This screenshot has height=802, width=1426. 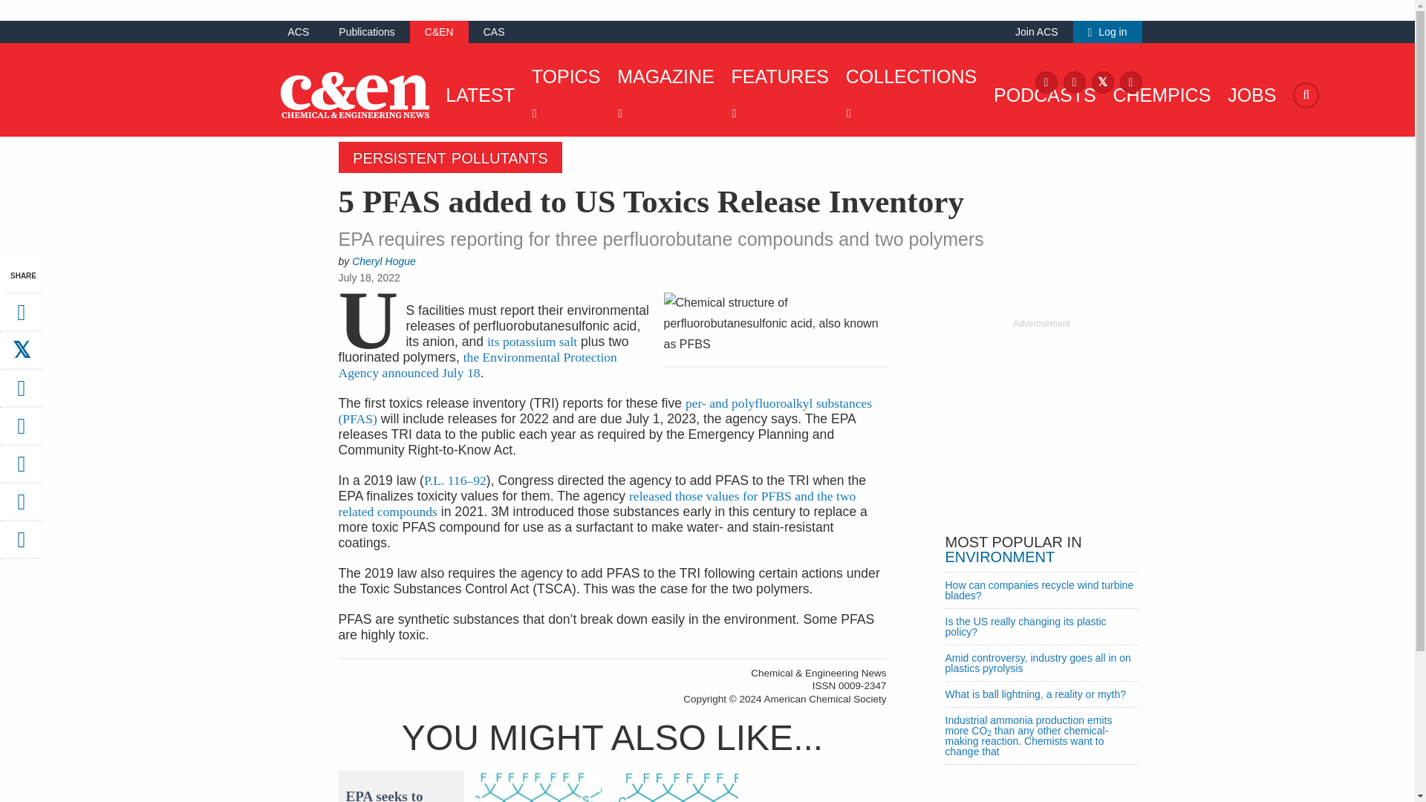 What do you see at coordinates (1102, 81) in the screenshot?
I see `X` at bounding box center [1102, 81].